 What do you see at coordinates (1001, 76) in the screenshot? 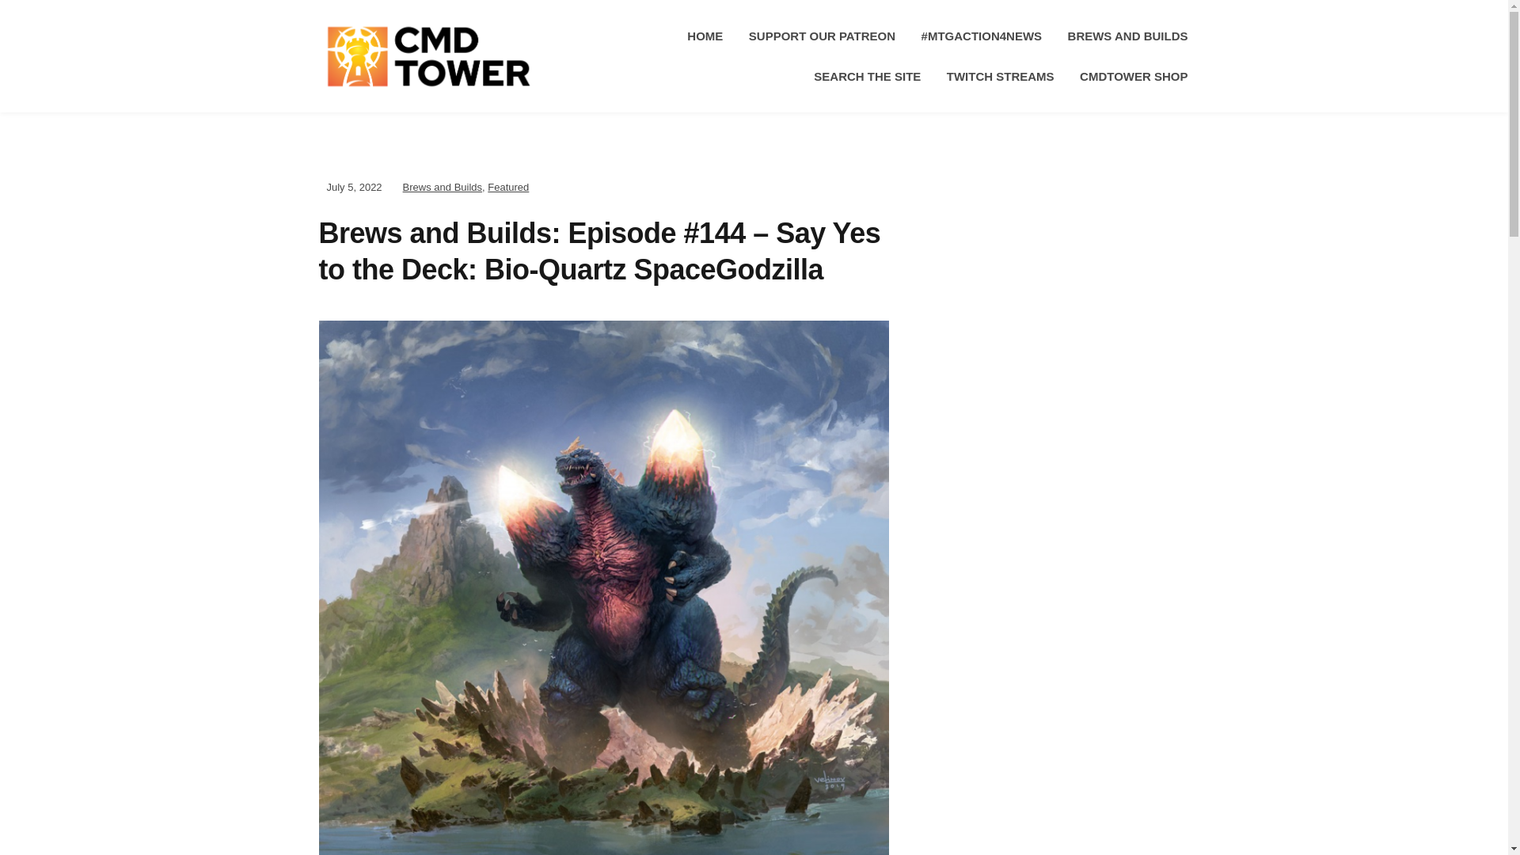
I see `TWITCH STREAMS` at bounding box center [1001, 76].